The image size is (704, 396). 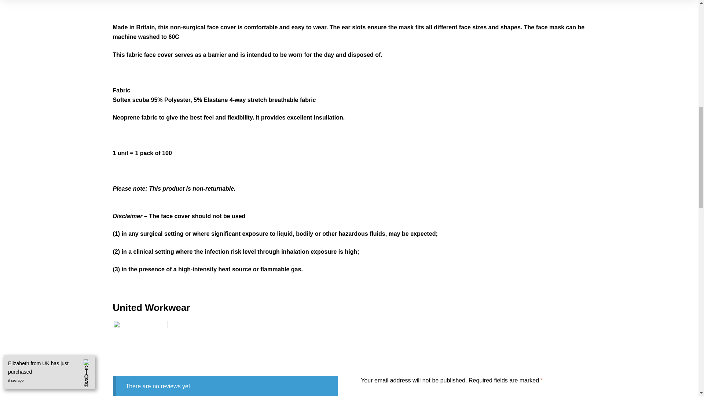 What do you see at coordinates (349, 348) in the screenshot?
I see `United Workwear` at bounding box center [349, 348].